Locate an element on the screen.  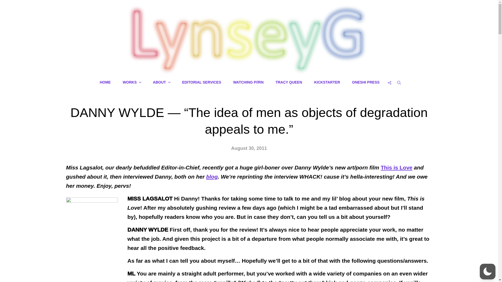
LYNSEY G is located at coordinates (265, 78).